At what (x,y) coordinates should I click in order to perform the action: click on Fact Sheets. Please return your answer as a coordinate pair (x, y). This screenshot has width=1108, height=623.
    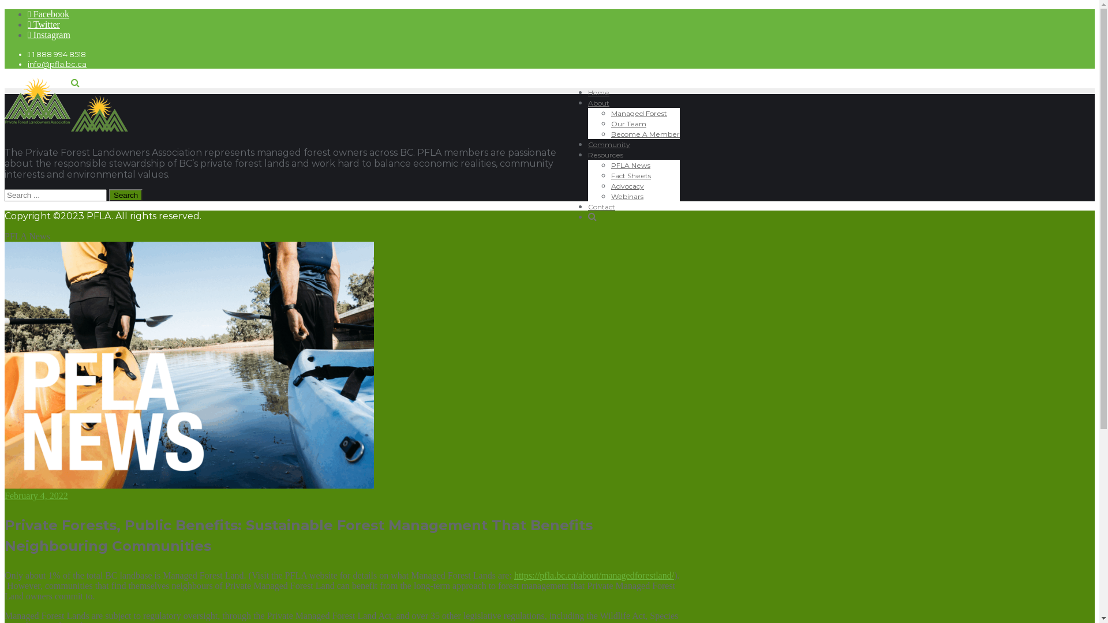
    Looking at the image, I should click on (631, 175).